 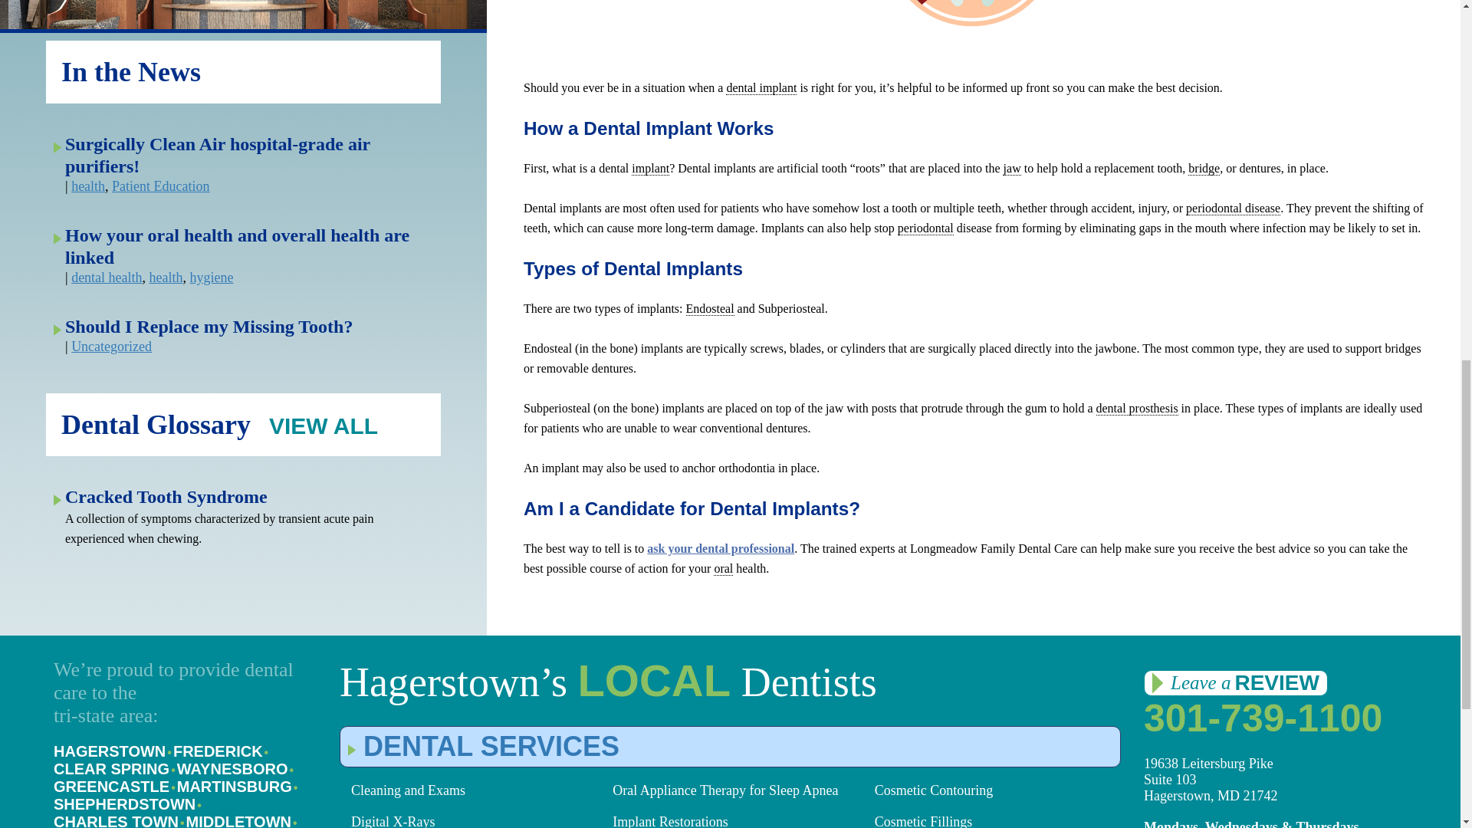 What do you see at coordinates (709, 308) in the screenshot?
I see `Endosteal` at bounding box center [709, 308].